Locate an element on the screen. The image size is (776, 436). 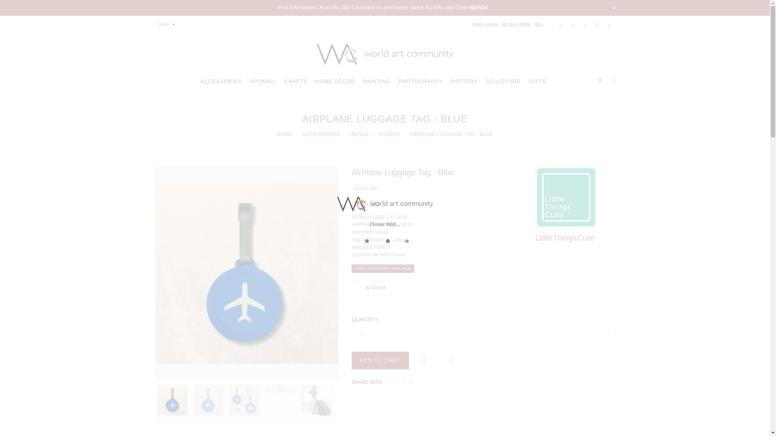
Add to favorites is located at coordinates (424, 360).